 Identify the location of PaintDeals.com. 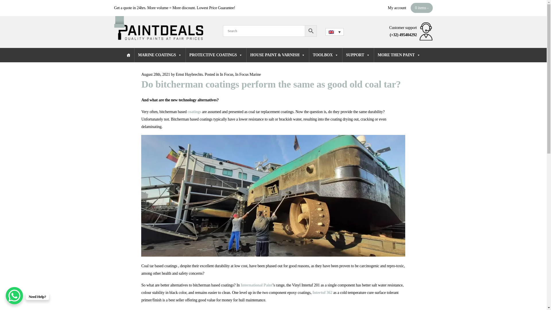
(158, 28).